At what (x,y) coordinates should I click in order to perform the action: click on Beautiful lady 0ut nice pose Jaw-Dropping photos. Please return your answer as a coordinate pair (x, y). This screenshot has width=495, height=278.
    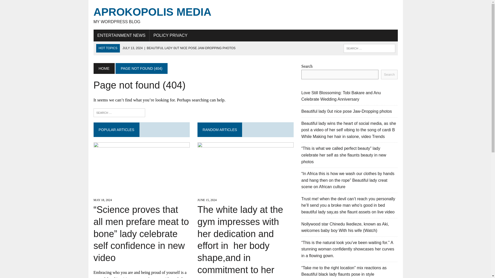
    Looking at the image, I should click on (346, 111).